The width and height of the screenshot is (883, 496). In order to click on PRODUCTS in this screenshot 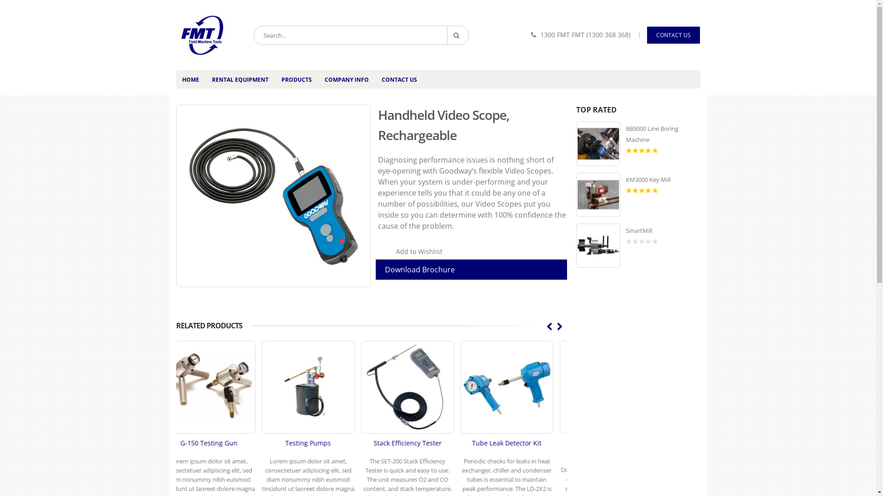, I will do `click(296, 79)`.